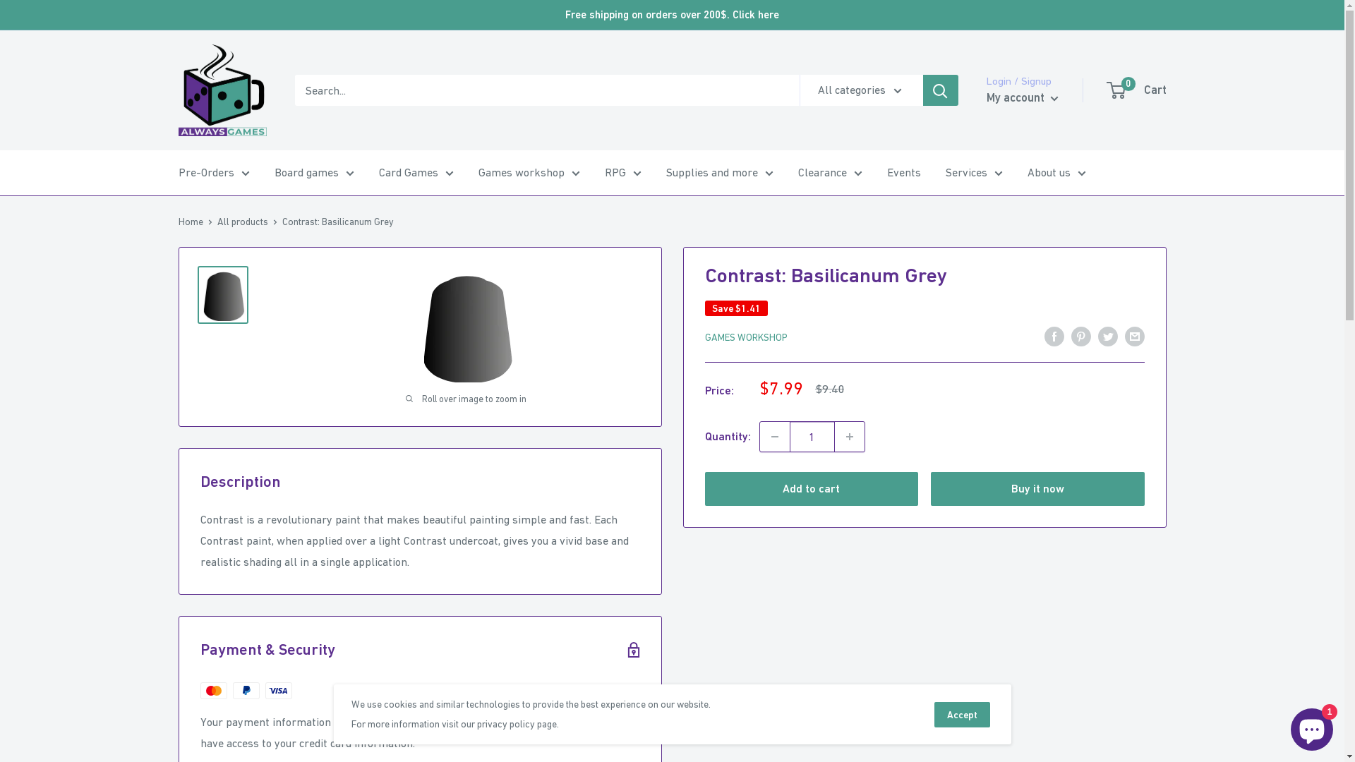  What do you see at coordinates (774, 437) in the screenshot?
I see `Decrease quantity by 1` at bounding box center [774, 437].